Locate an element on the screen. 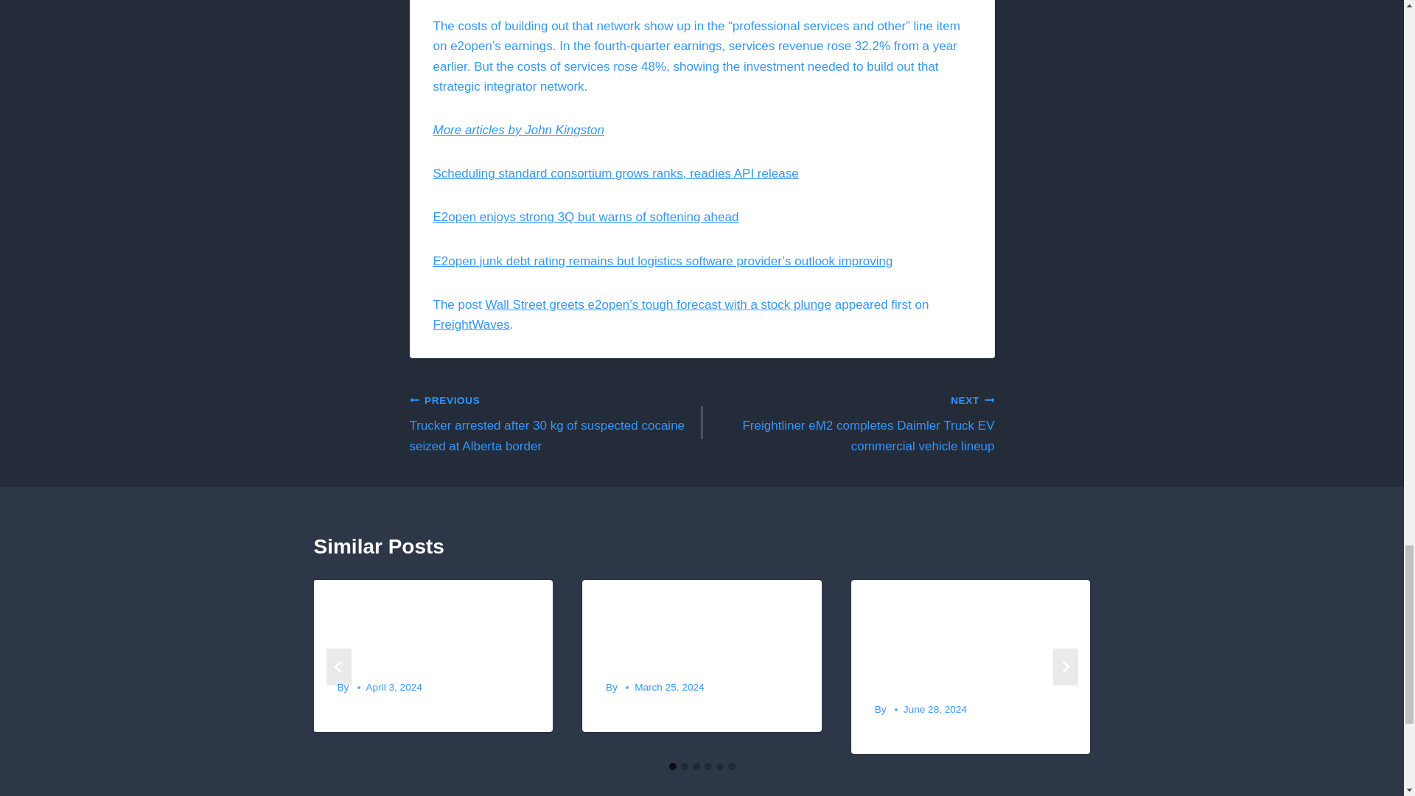  More articles by John Kingston is located at coordinates (518, 130).